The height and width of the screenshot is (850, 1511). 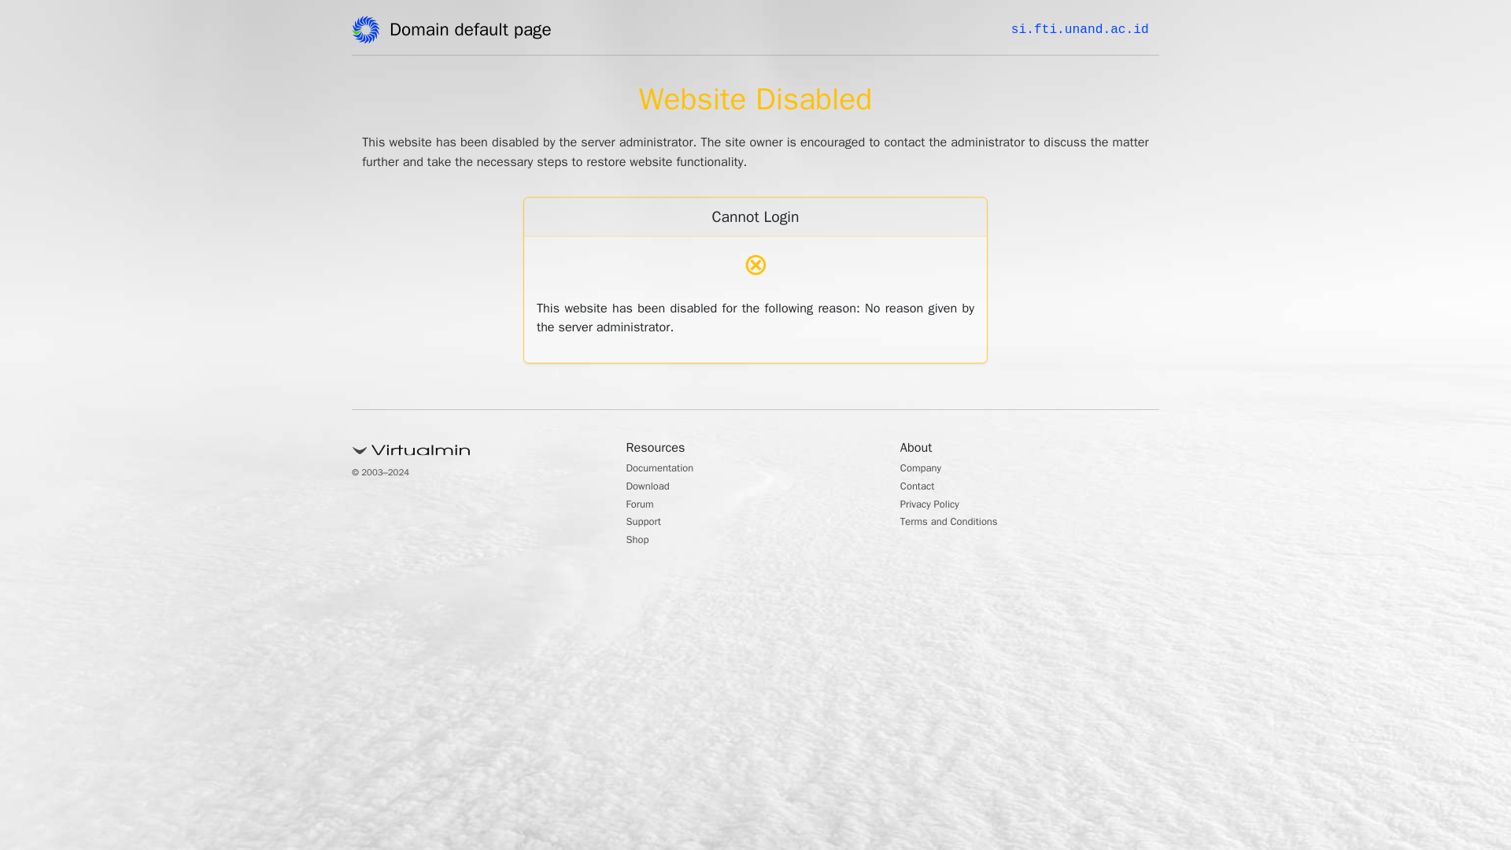 I want to click on Domain default page, so click(x=475, y=32).